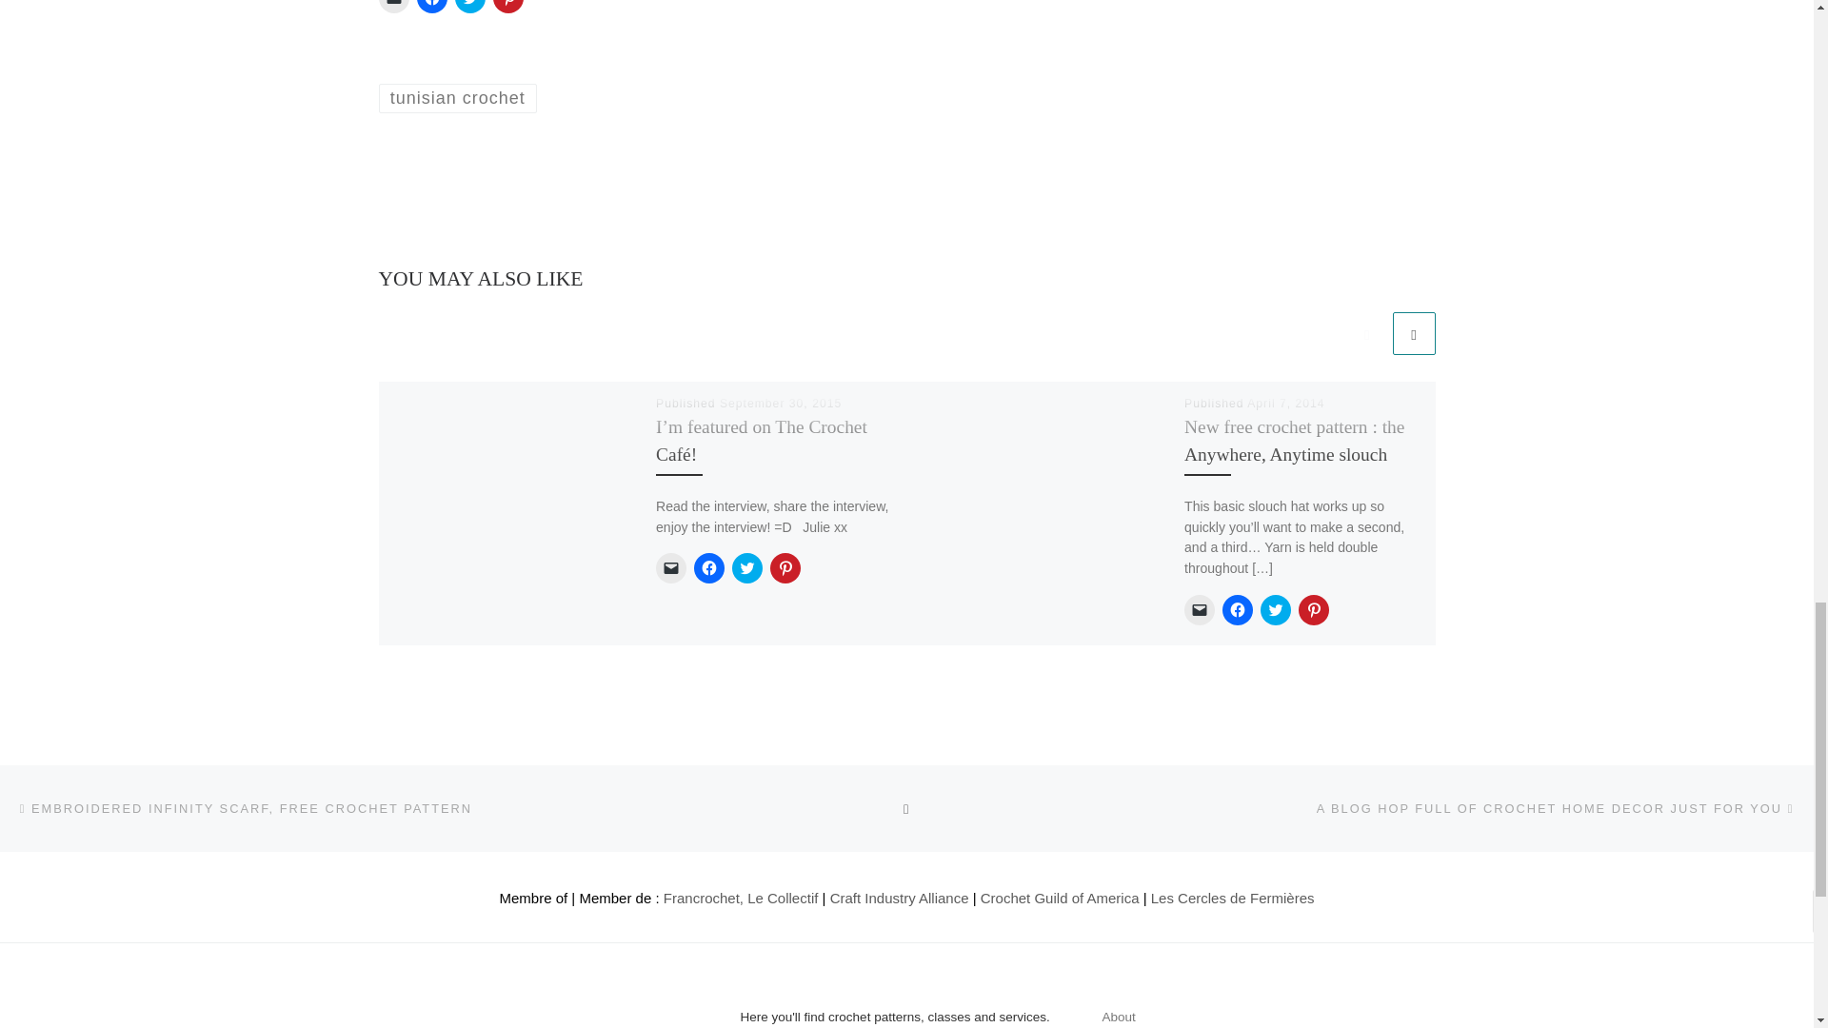 This screenshot has width=1828, height=1028. What do you see at coordinates (394, 7) in the screenshot?
I see `Click to email a link to a friend` at bounding box center [394, 7].